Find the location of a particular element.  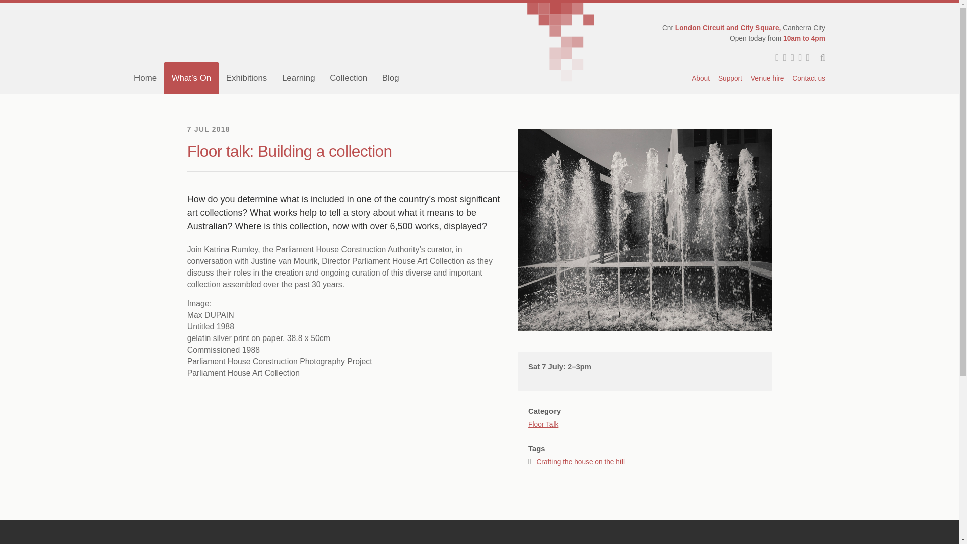

Canberra Museum and Gallery is located at coordinates (288, 32).